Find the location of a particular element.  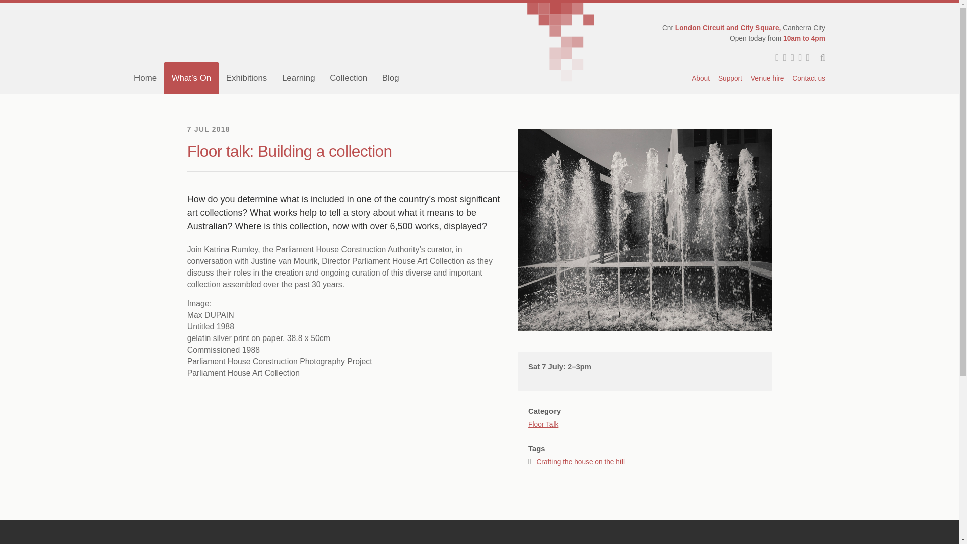

Canberra Museum and Gallery is located at coordinates (288, 32).